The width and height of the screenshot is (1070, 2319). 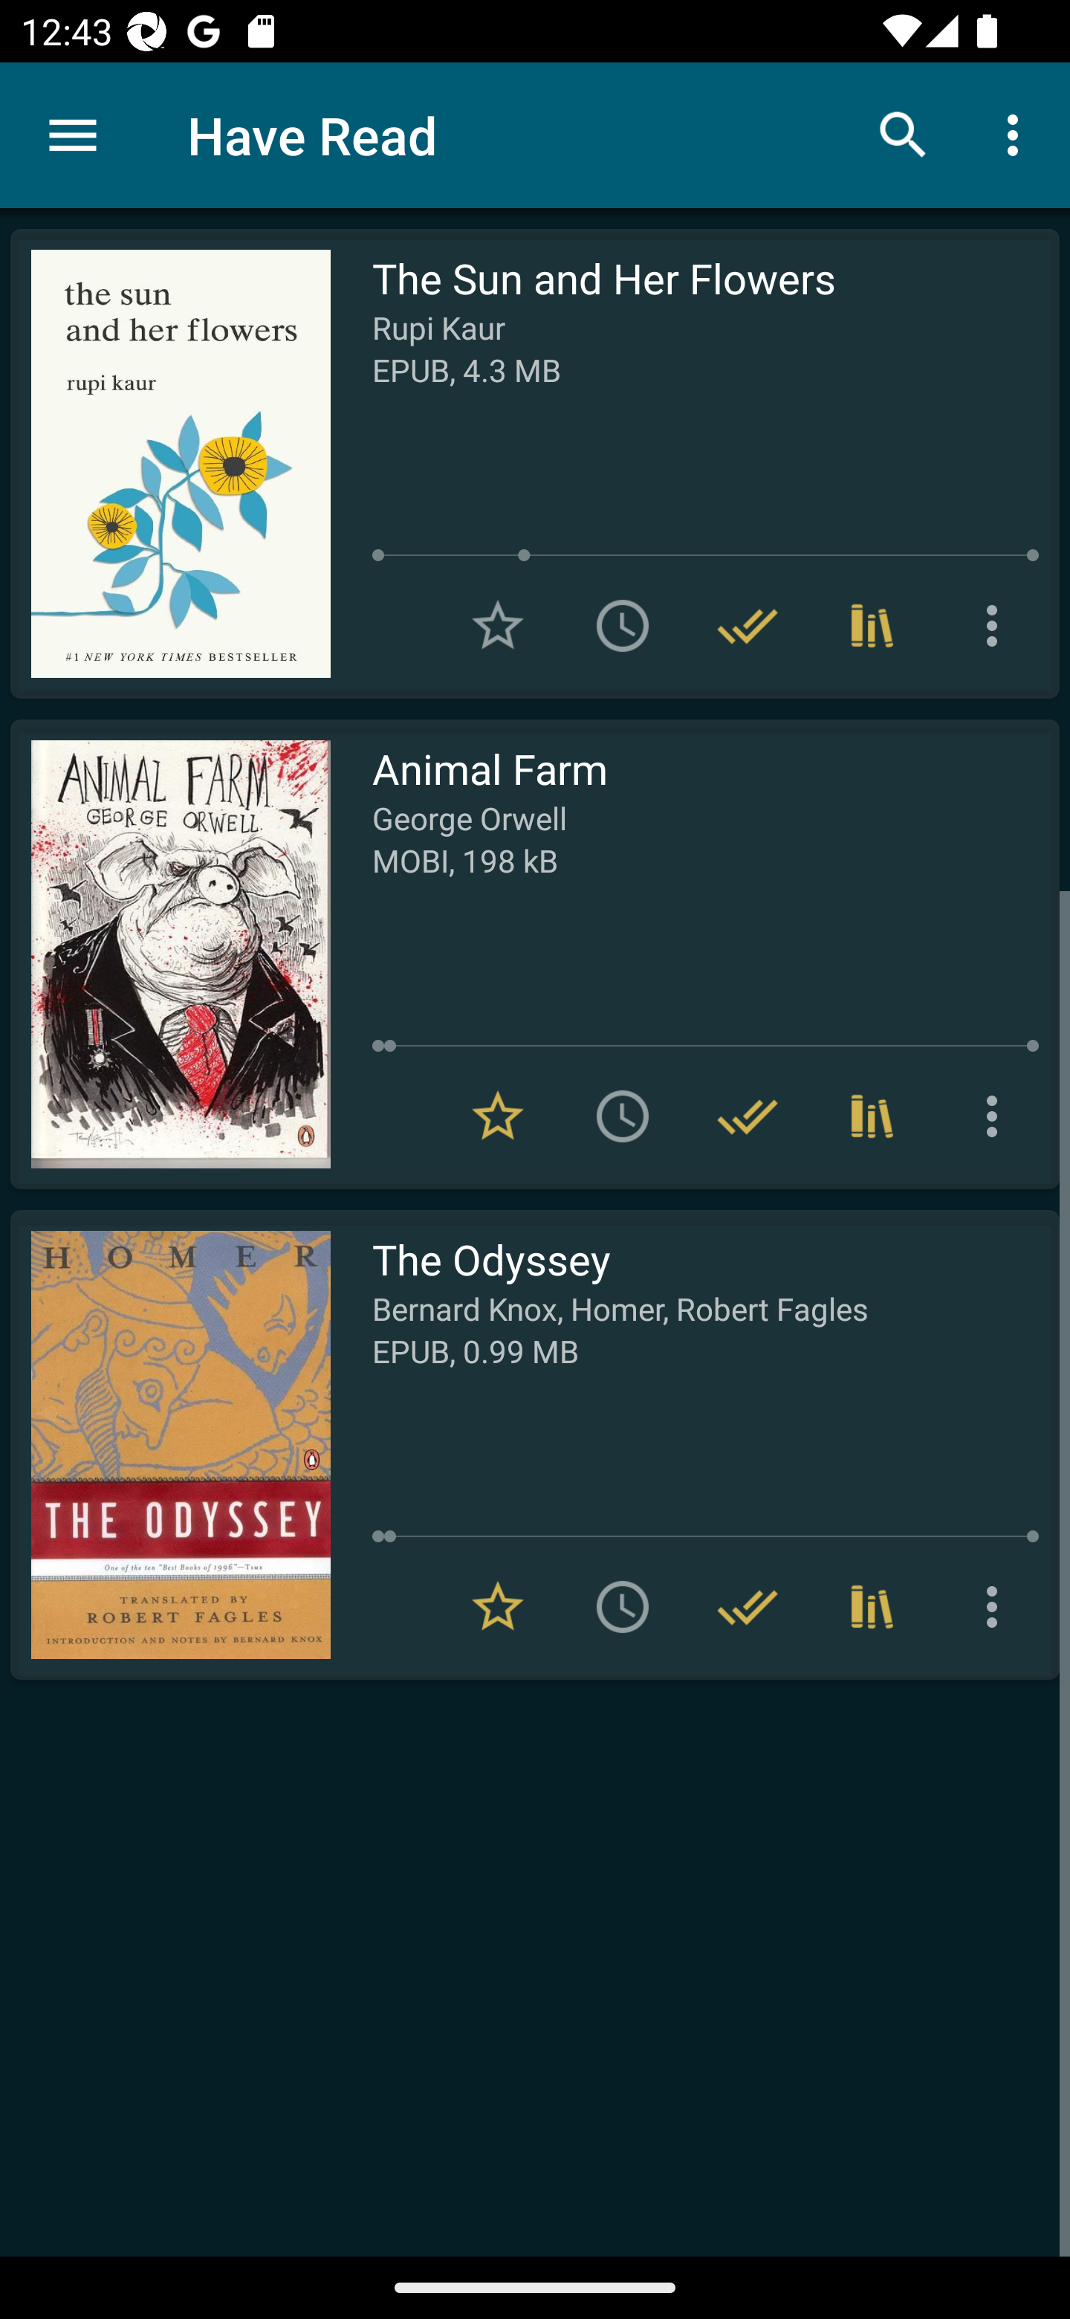 What do you see at coordinates (170, 464) in the screenshot?
I see `Read The Sun and Her Flowers` at bounding box center [170, 464].